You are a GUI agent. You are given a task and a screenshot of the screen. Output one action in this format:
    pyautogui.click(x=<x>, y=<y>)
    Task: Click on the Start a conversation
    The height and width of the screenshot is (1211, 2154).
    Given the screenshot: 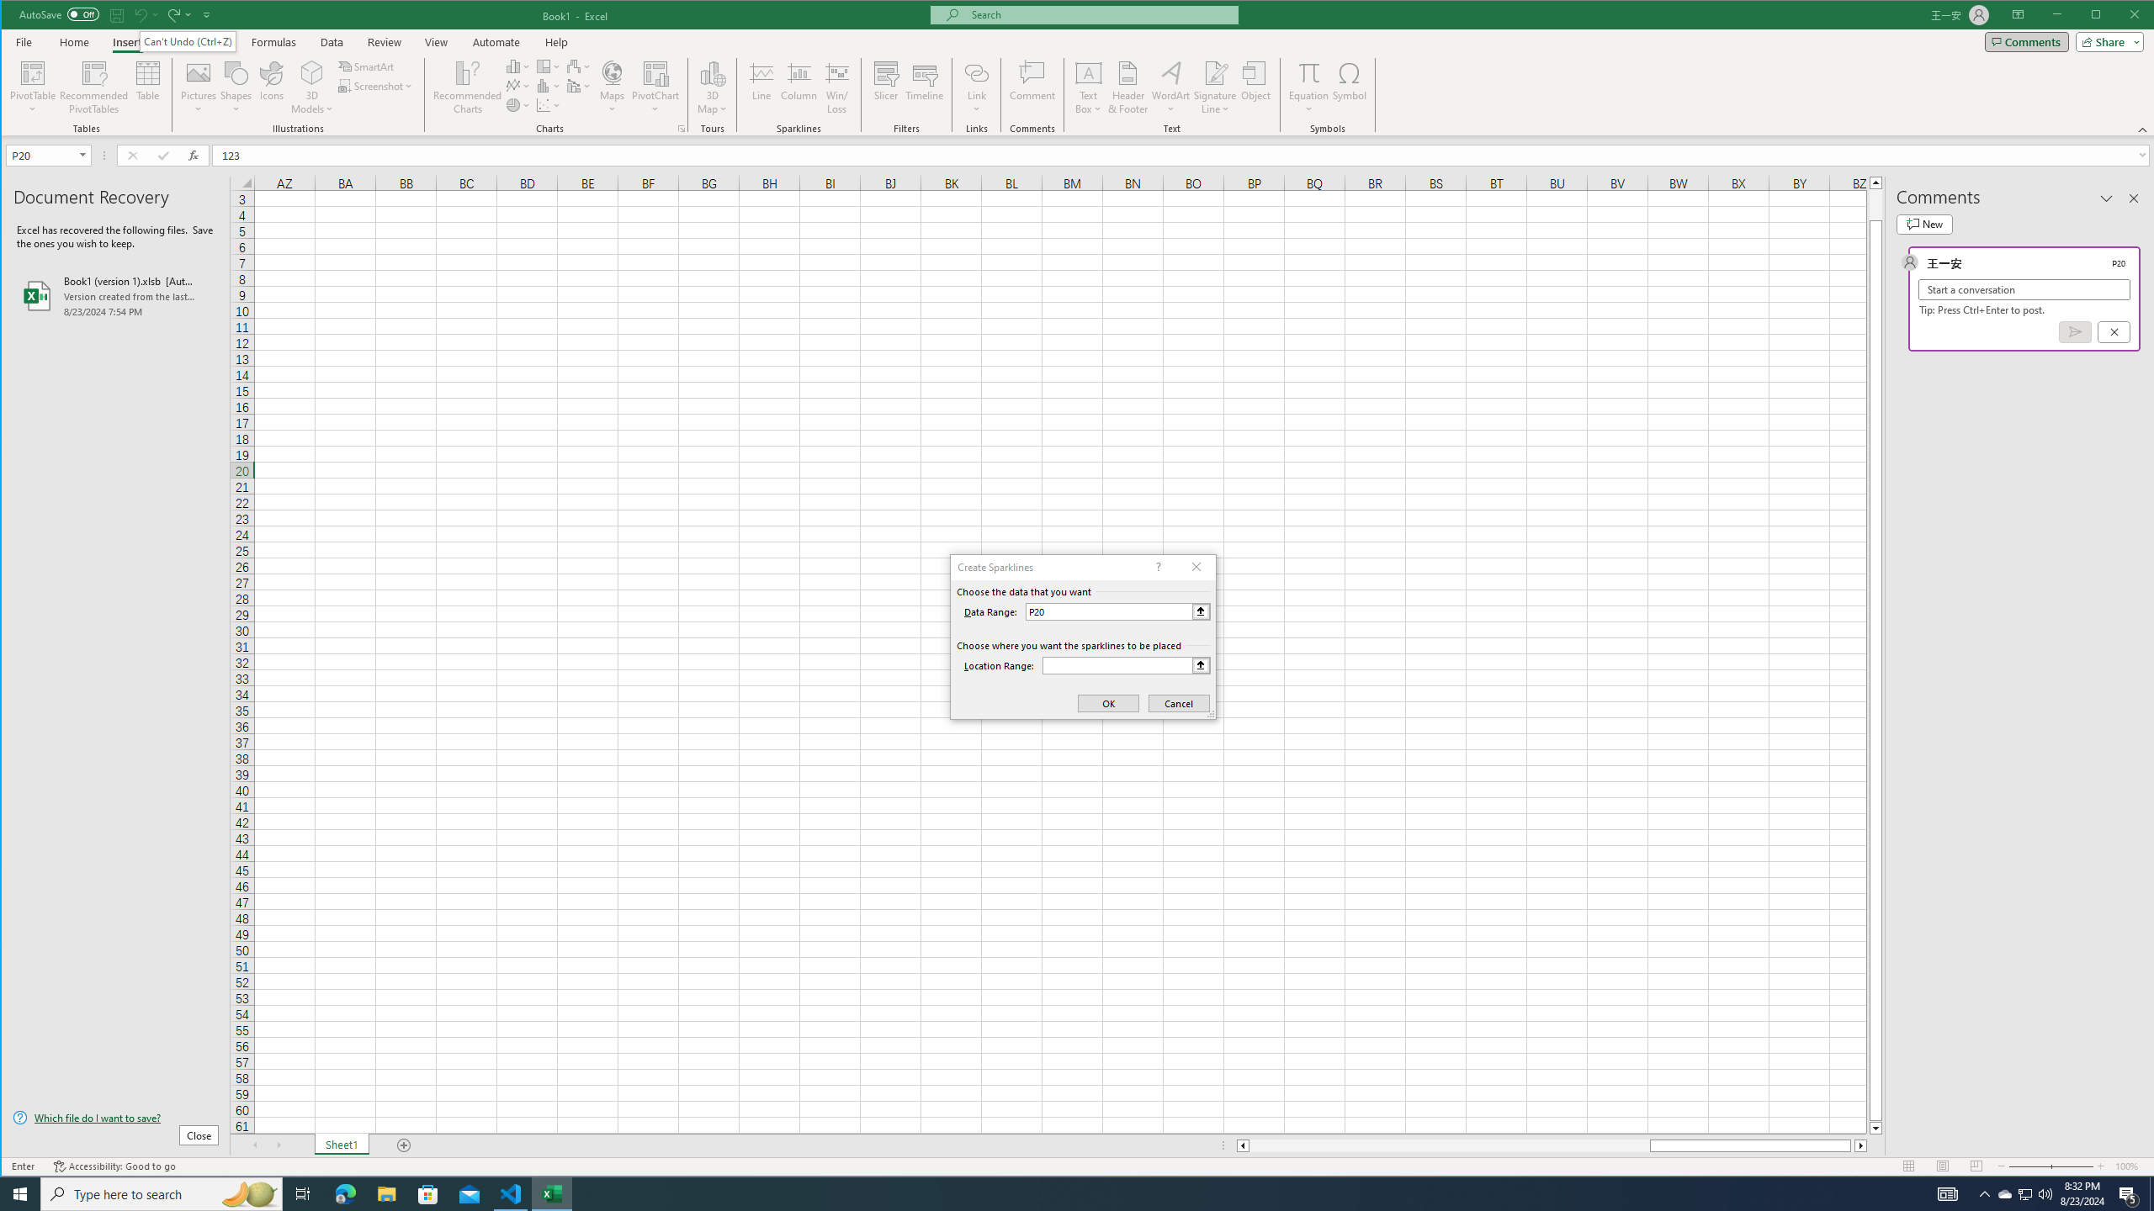 What is the action you would take?
    pyautogui.click(x=2024, y=289)
    